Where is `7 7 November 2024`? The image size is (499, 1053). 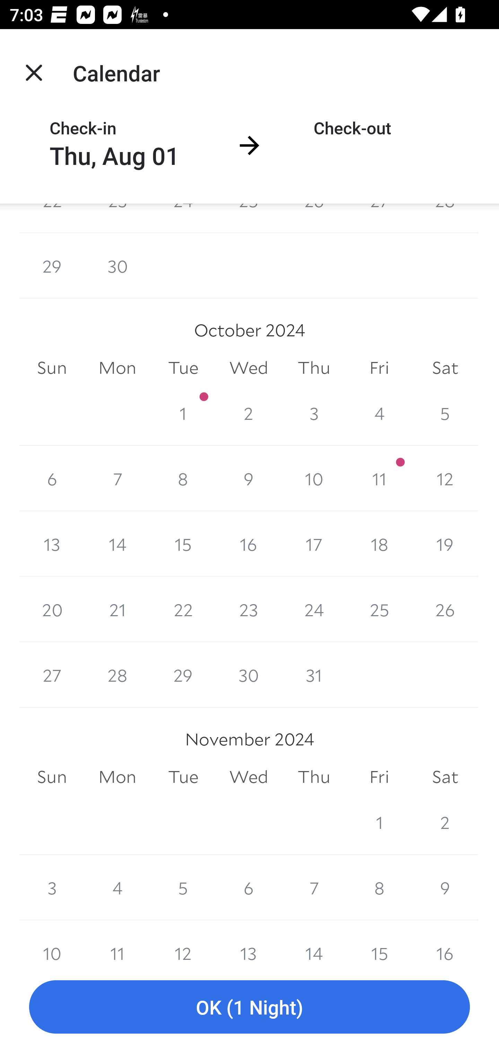 7 7 November 2024 is located at coordinates (314, 887).